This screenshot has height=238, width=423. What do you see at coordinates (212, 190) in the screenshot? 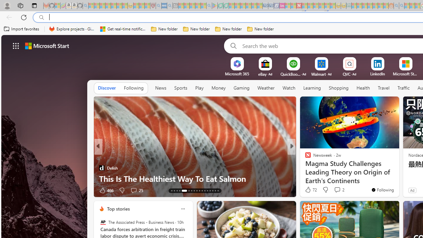
I see `AutomationID: tab-27` at bounding box center [212, 190].